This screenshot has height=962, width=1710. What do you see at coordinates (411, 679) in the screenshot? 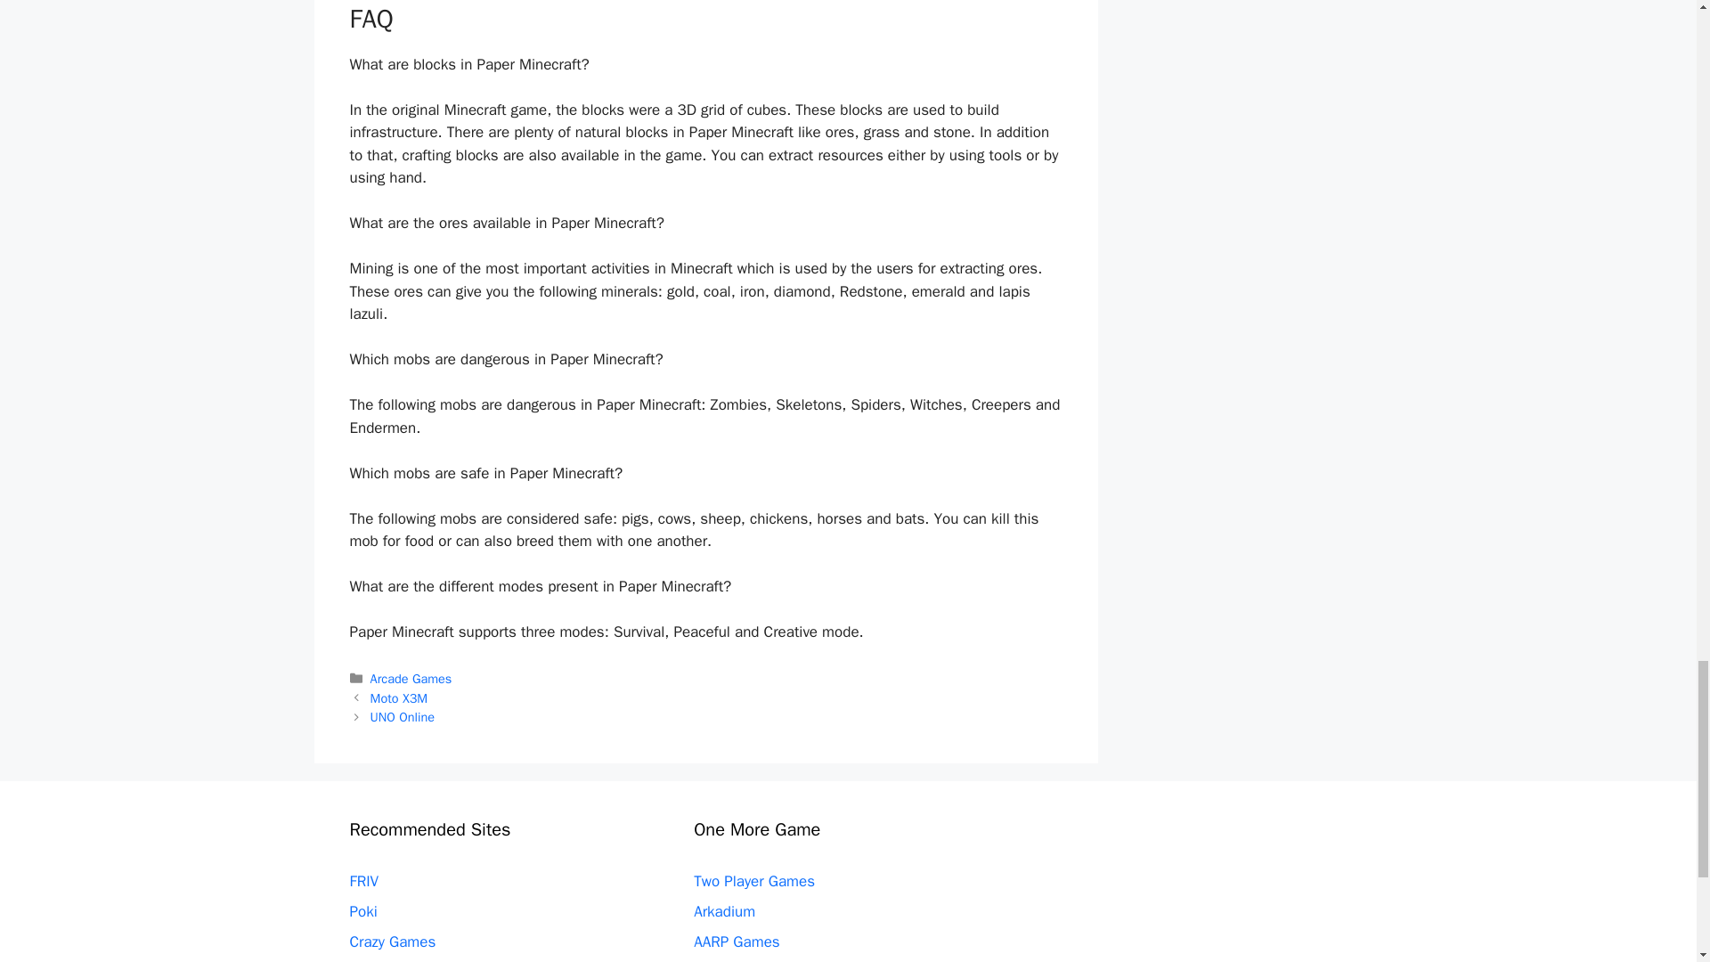
I see `Arcade Games` at bounding box center [411, 679].